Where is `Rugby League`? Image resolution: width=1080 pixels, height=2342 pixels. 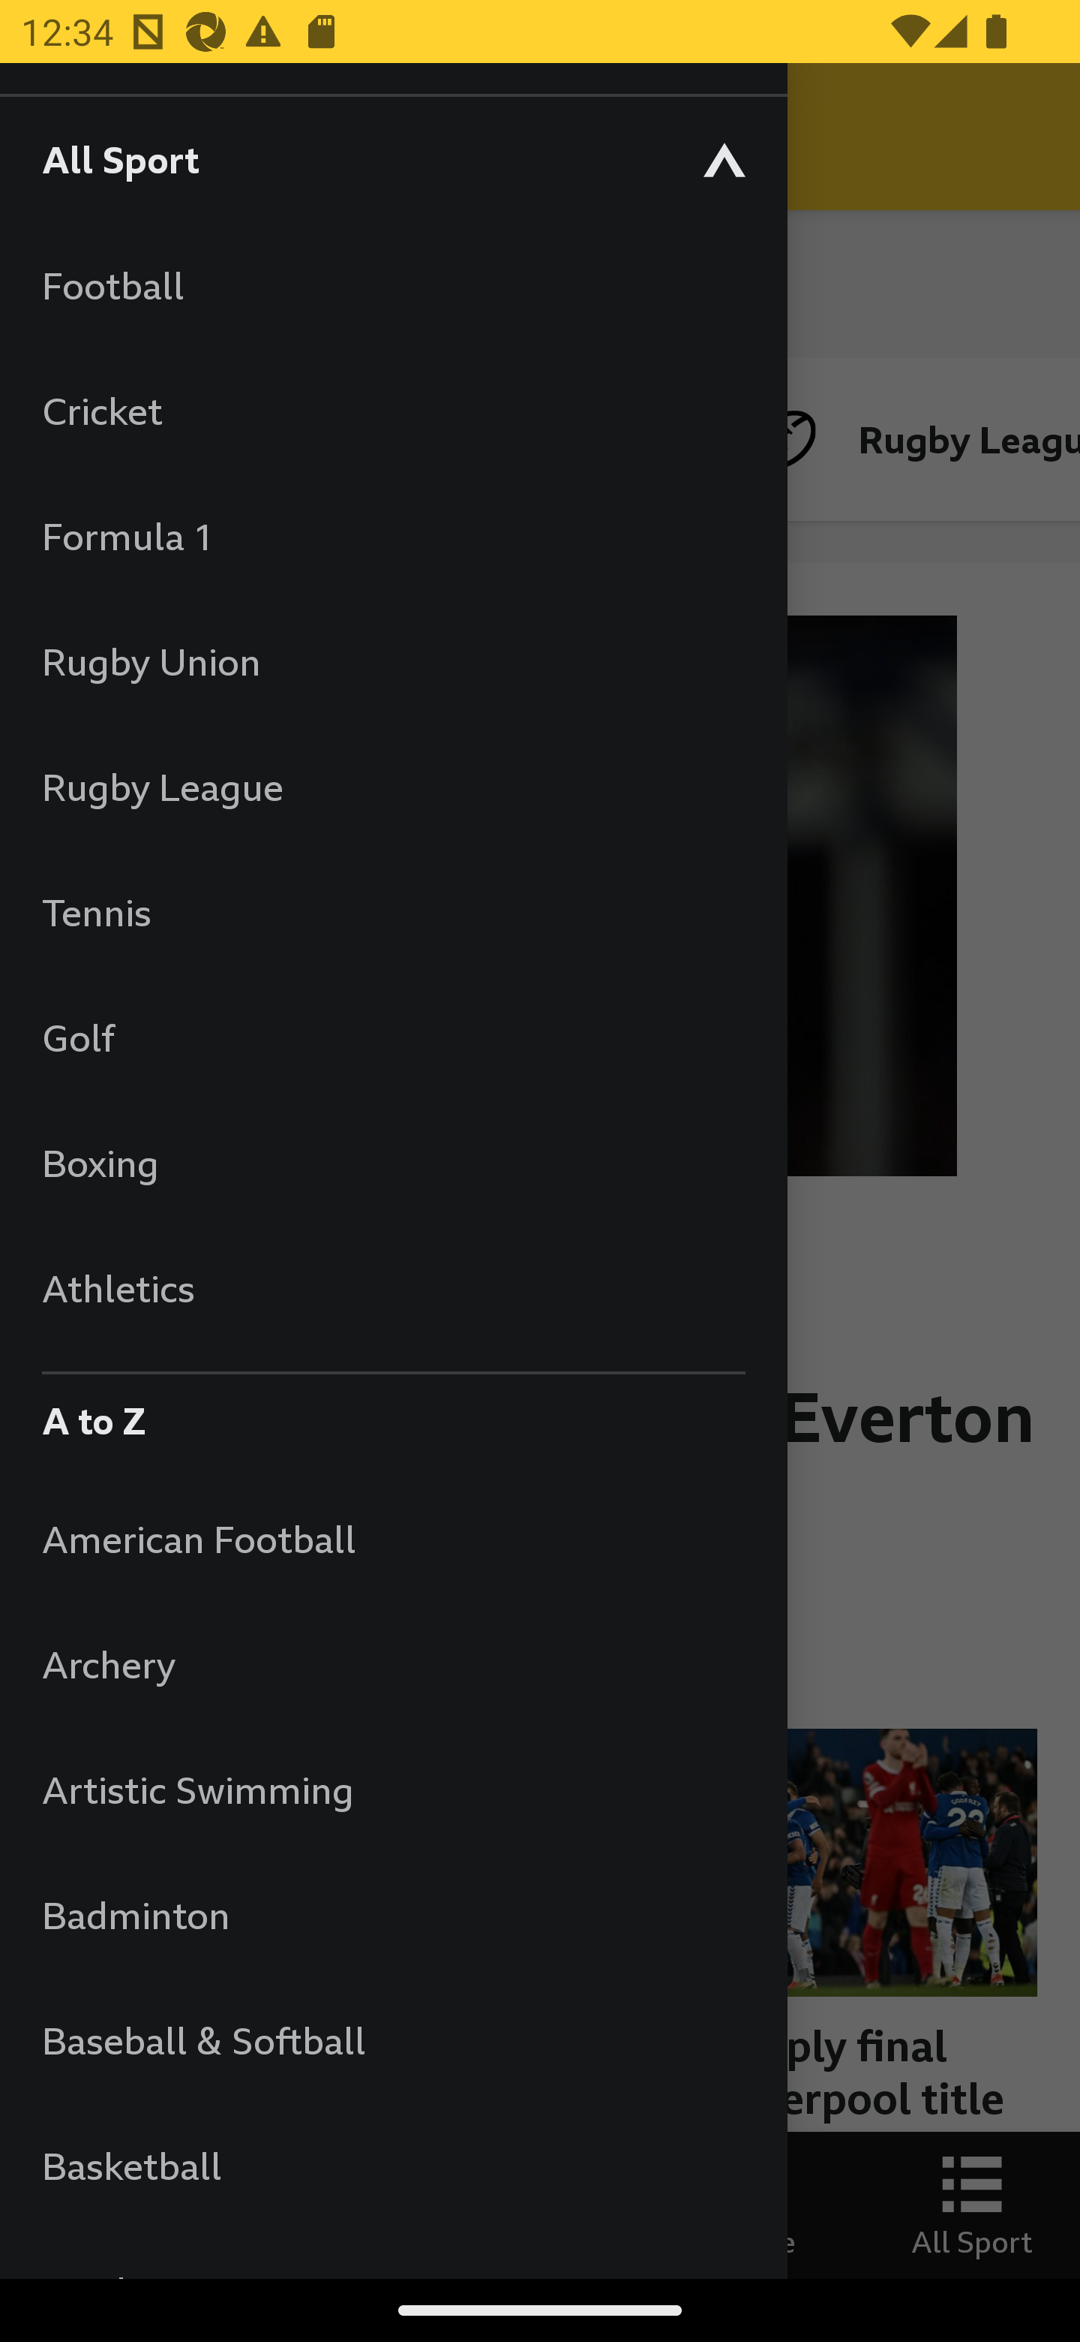
Rugby League is located at coordinates (393, 787).